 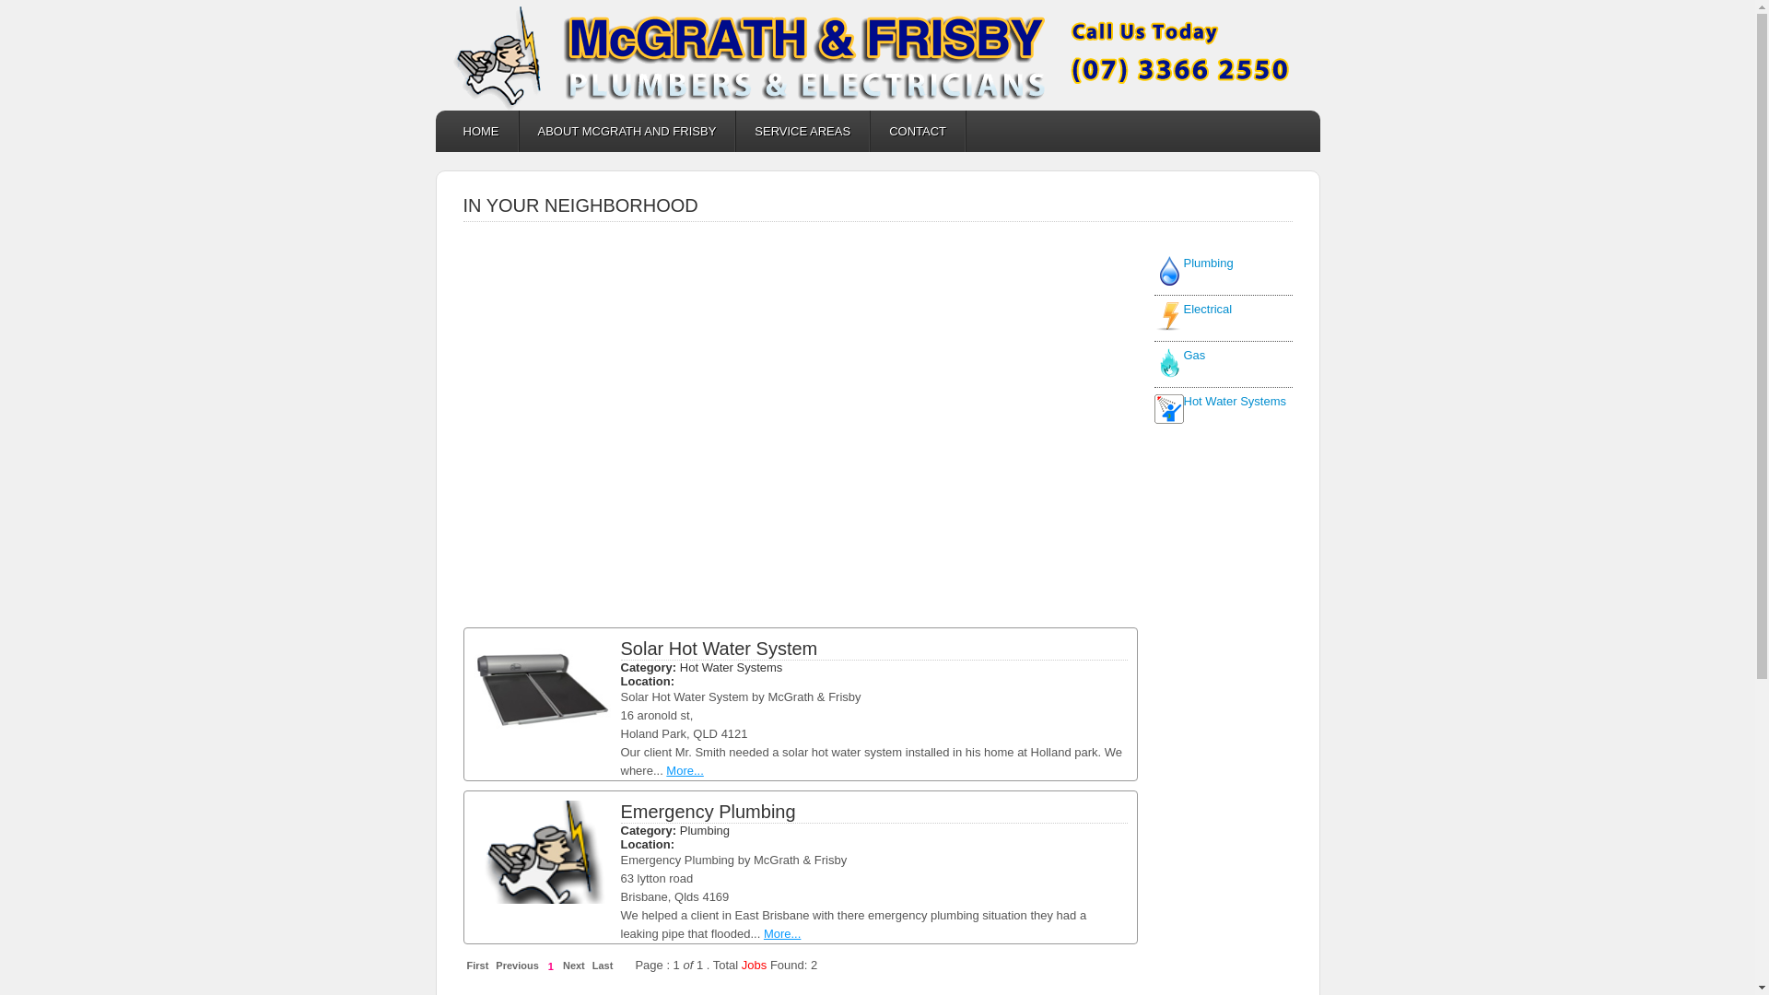 What do you see at coordinates (877, 55) in the screenshot?
I see `MCGRATH & FRISBY` at bounding box center [877, 55].